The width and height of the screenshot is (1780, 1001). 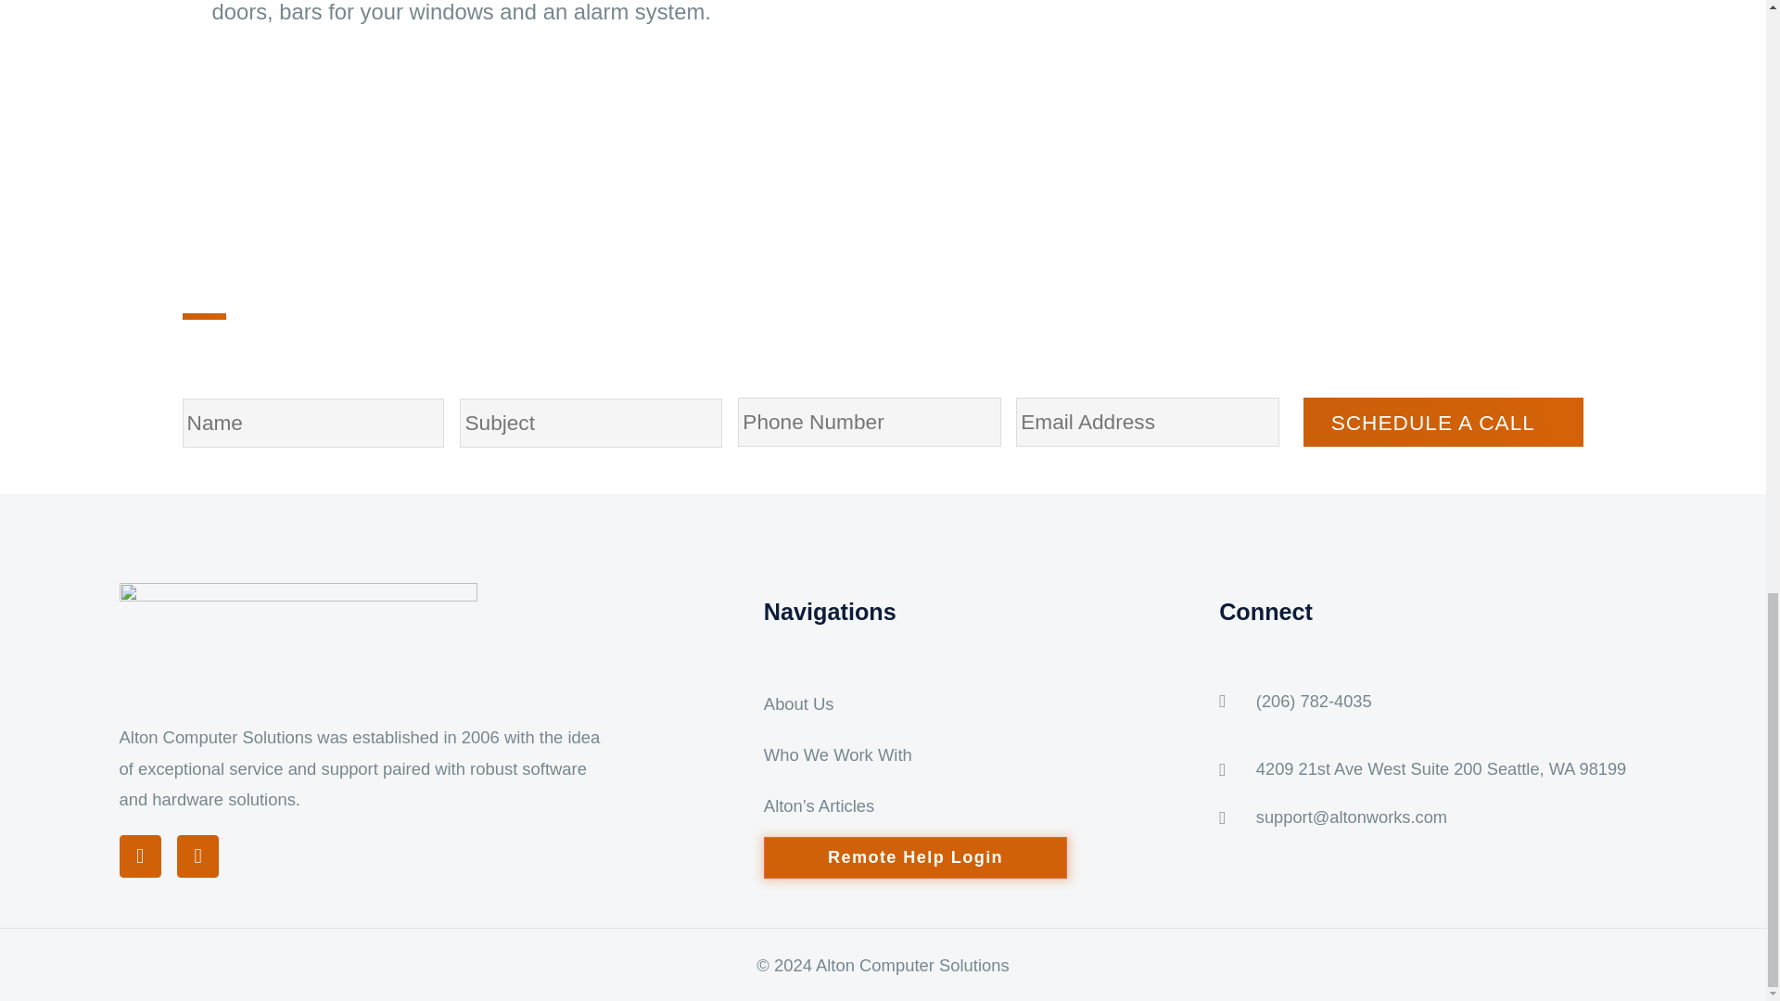 What do you see at coordinates (1443, 421) in the screenshot?
I see `Schedule A Call` at bounding box center [1443, 421].